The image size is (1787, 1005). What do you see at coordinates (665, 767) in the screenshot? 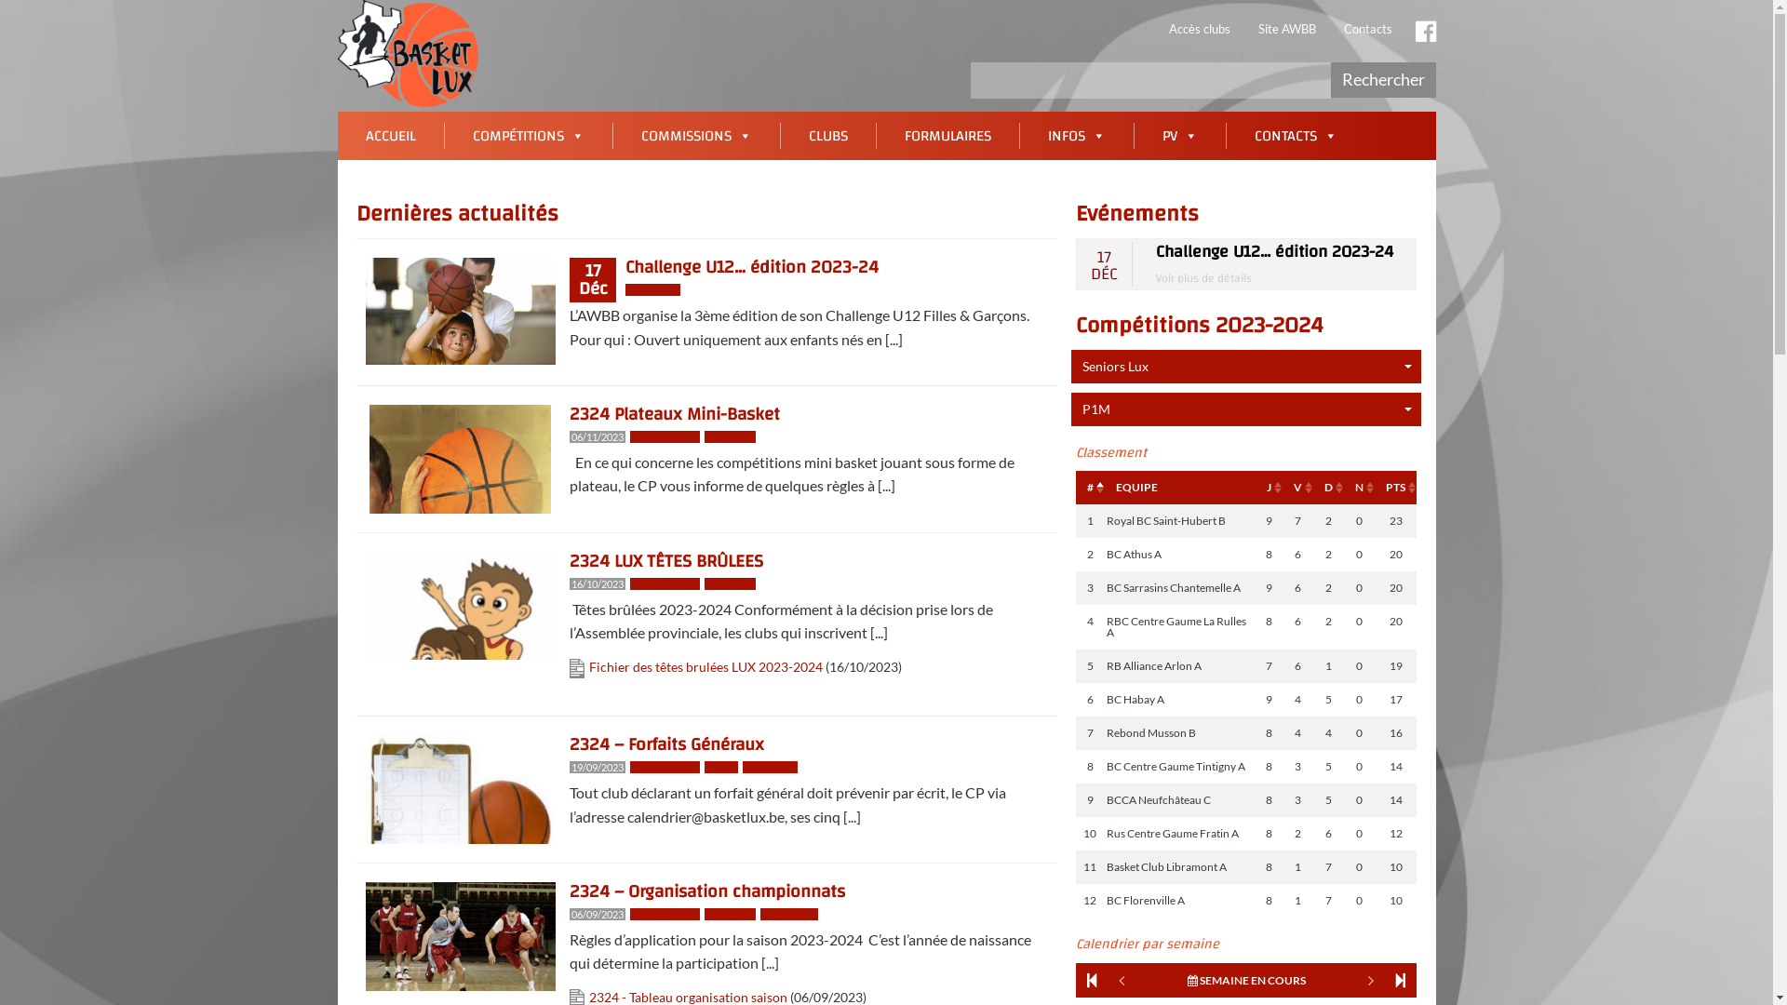
I see `Championnats` at bounding box center [665, 767].